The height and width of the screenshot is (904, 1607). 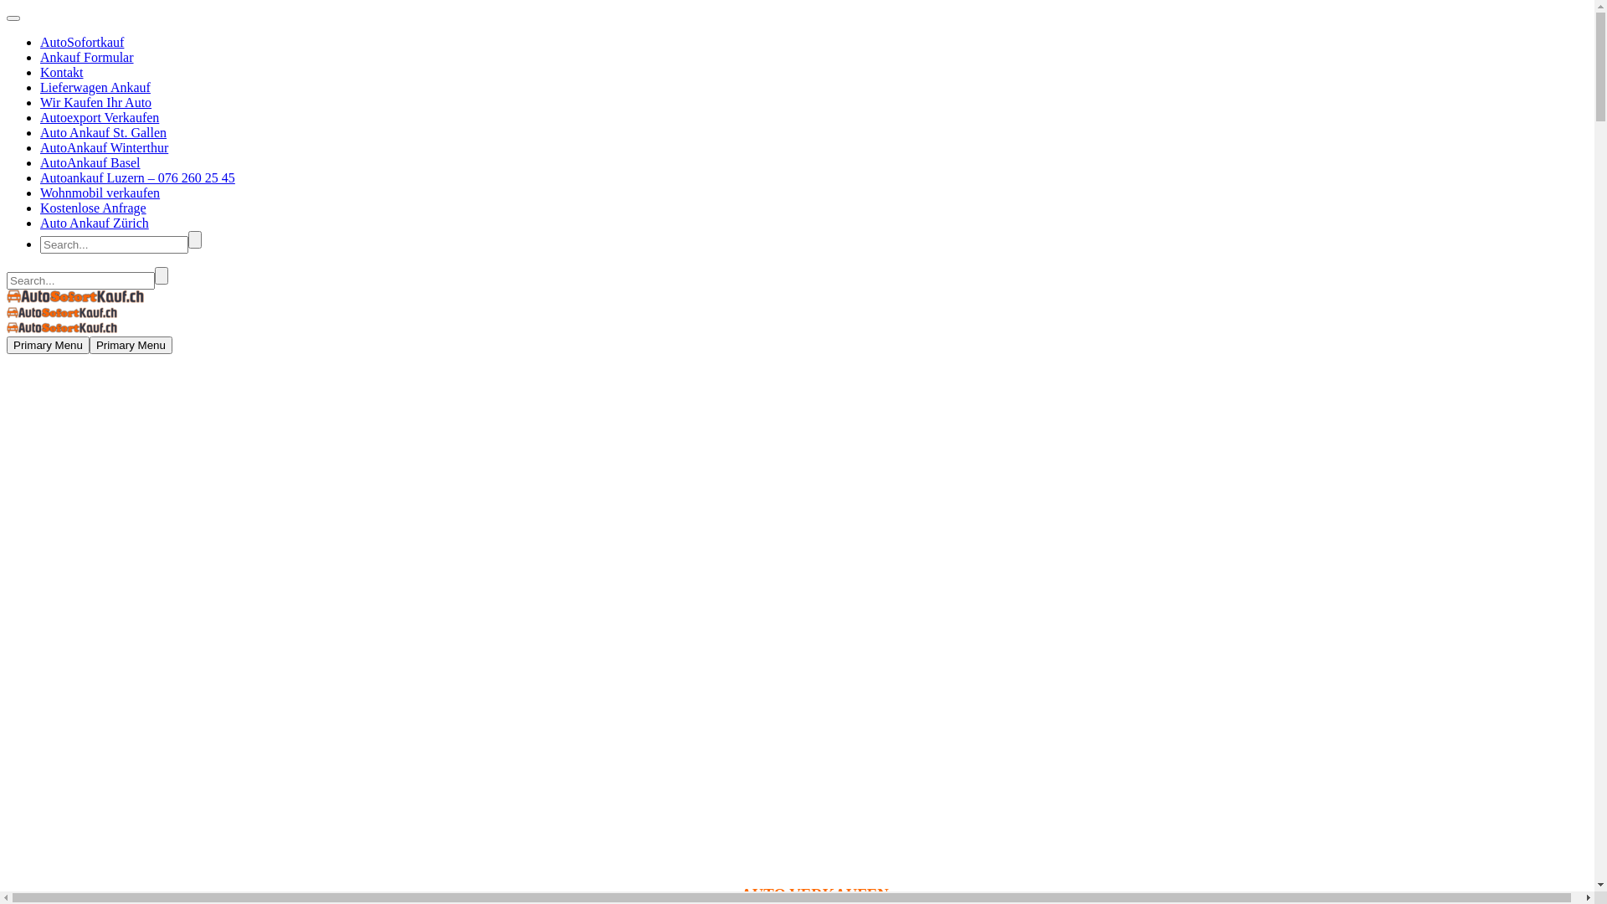 I want to click on Primary Menu, so click(x=49, y=345).